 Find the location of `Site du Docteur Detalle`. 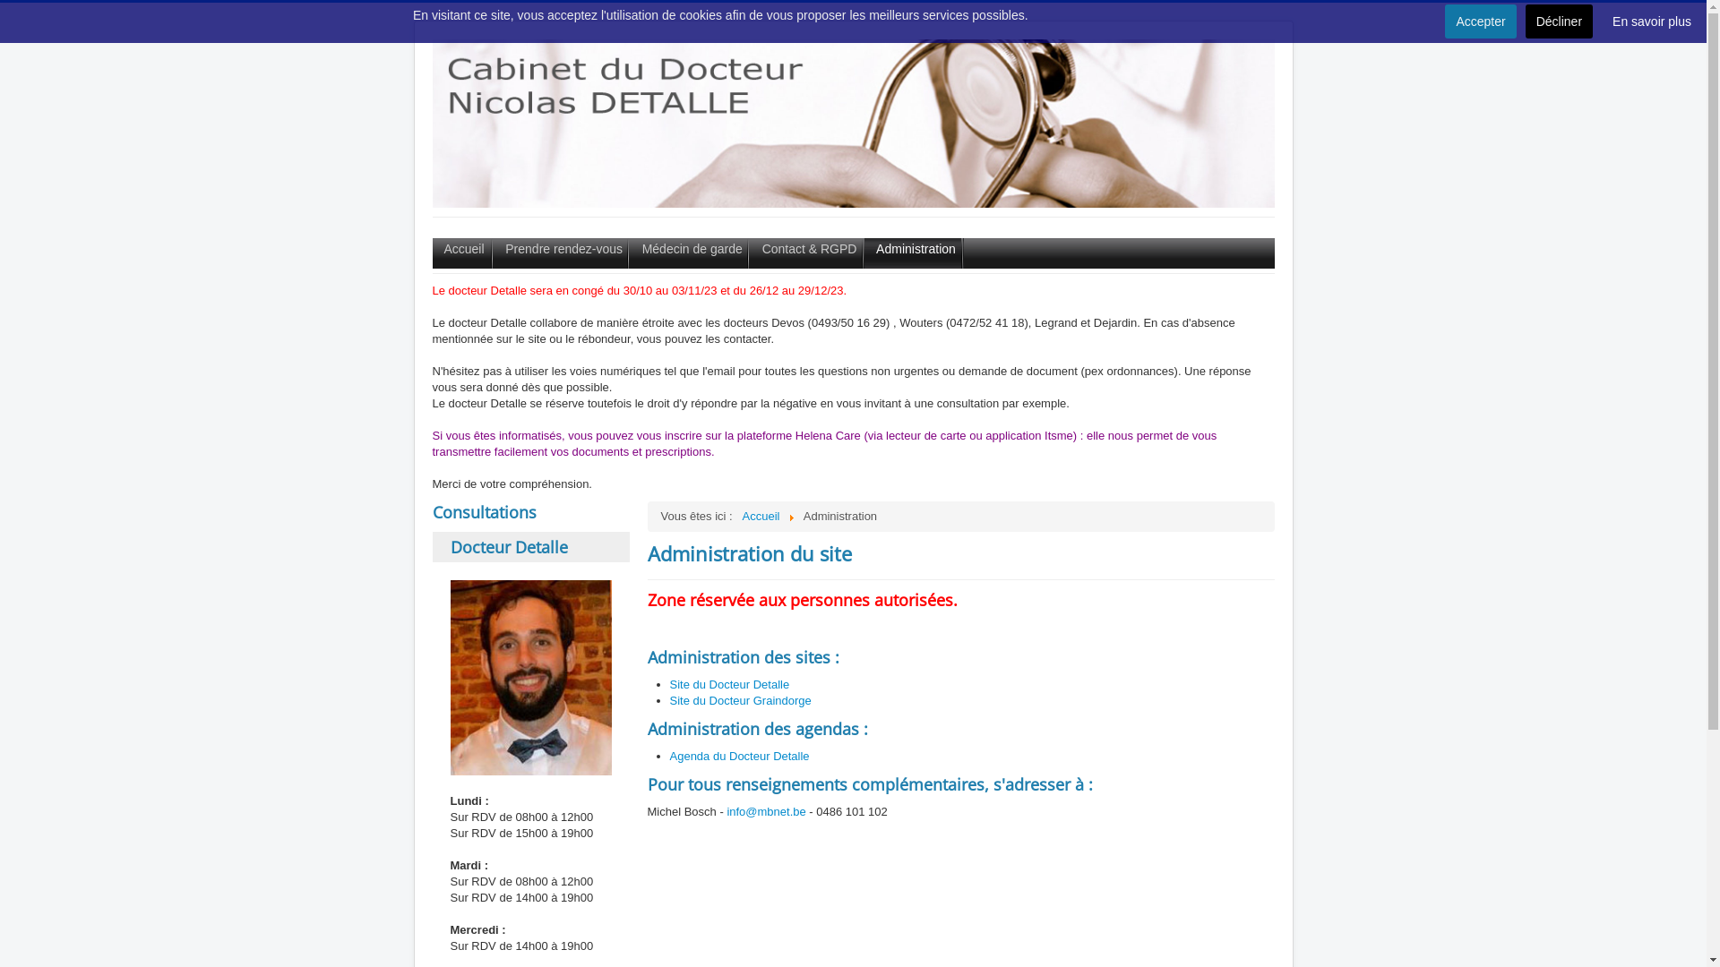

Site du Docteur Detalle is located at coordinates (730, 684).